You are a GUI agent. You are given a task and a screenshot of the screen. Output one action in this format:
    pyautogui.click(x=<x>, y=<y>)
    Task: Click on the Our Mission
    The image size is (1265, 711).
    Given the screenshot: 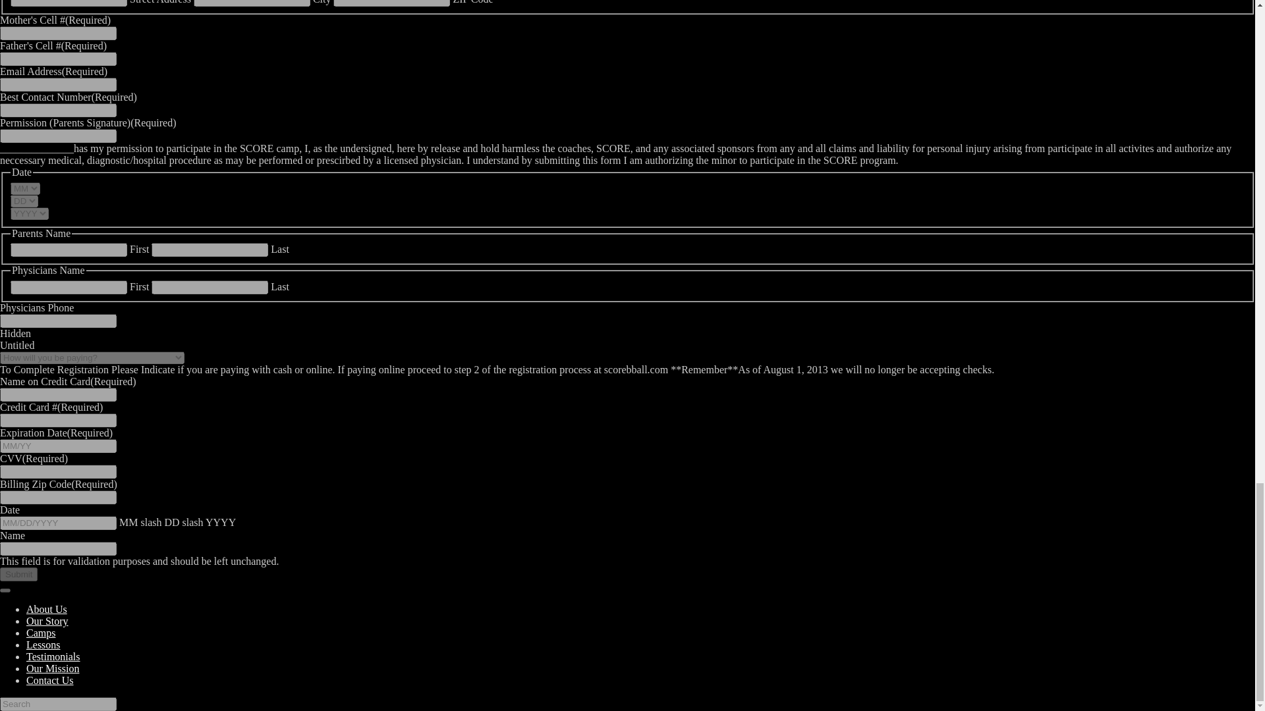 What is the action you would take?
    pyautogui.click(x=53, y=668)
    